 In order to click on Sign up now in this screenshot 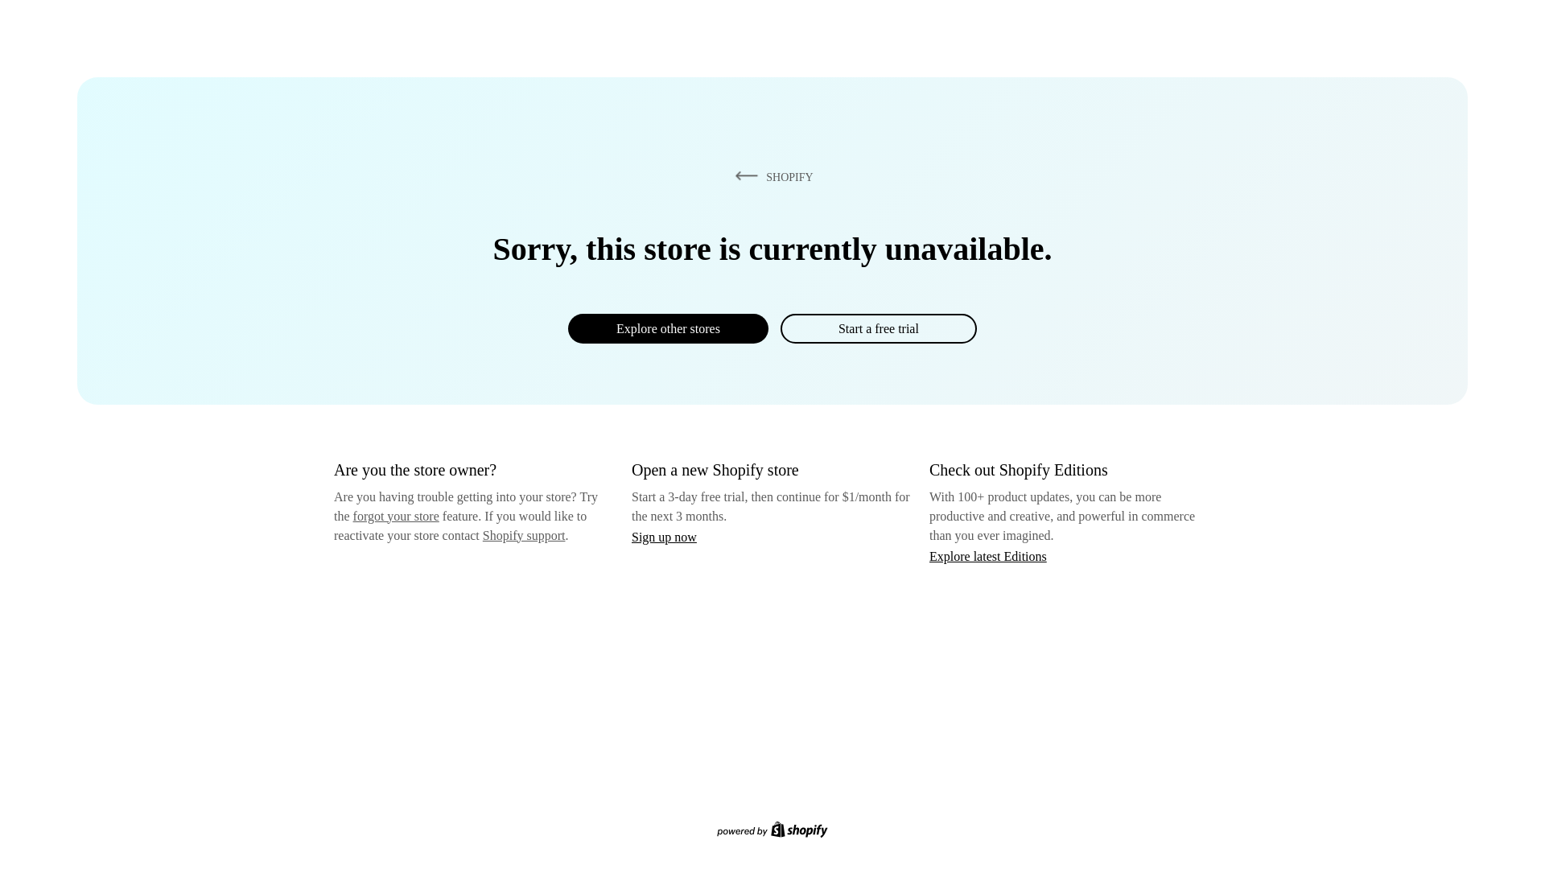, I will do `click(664, 537)`.